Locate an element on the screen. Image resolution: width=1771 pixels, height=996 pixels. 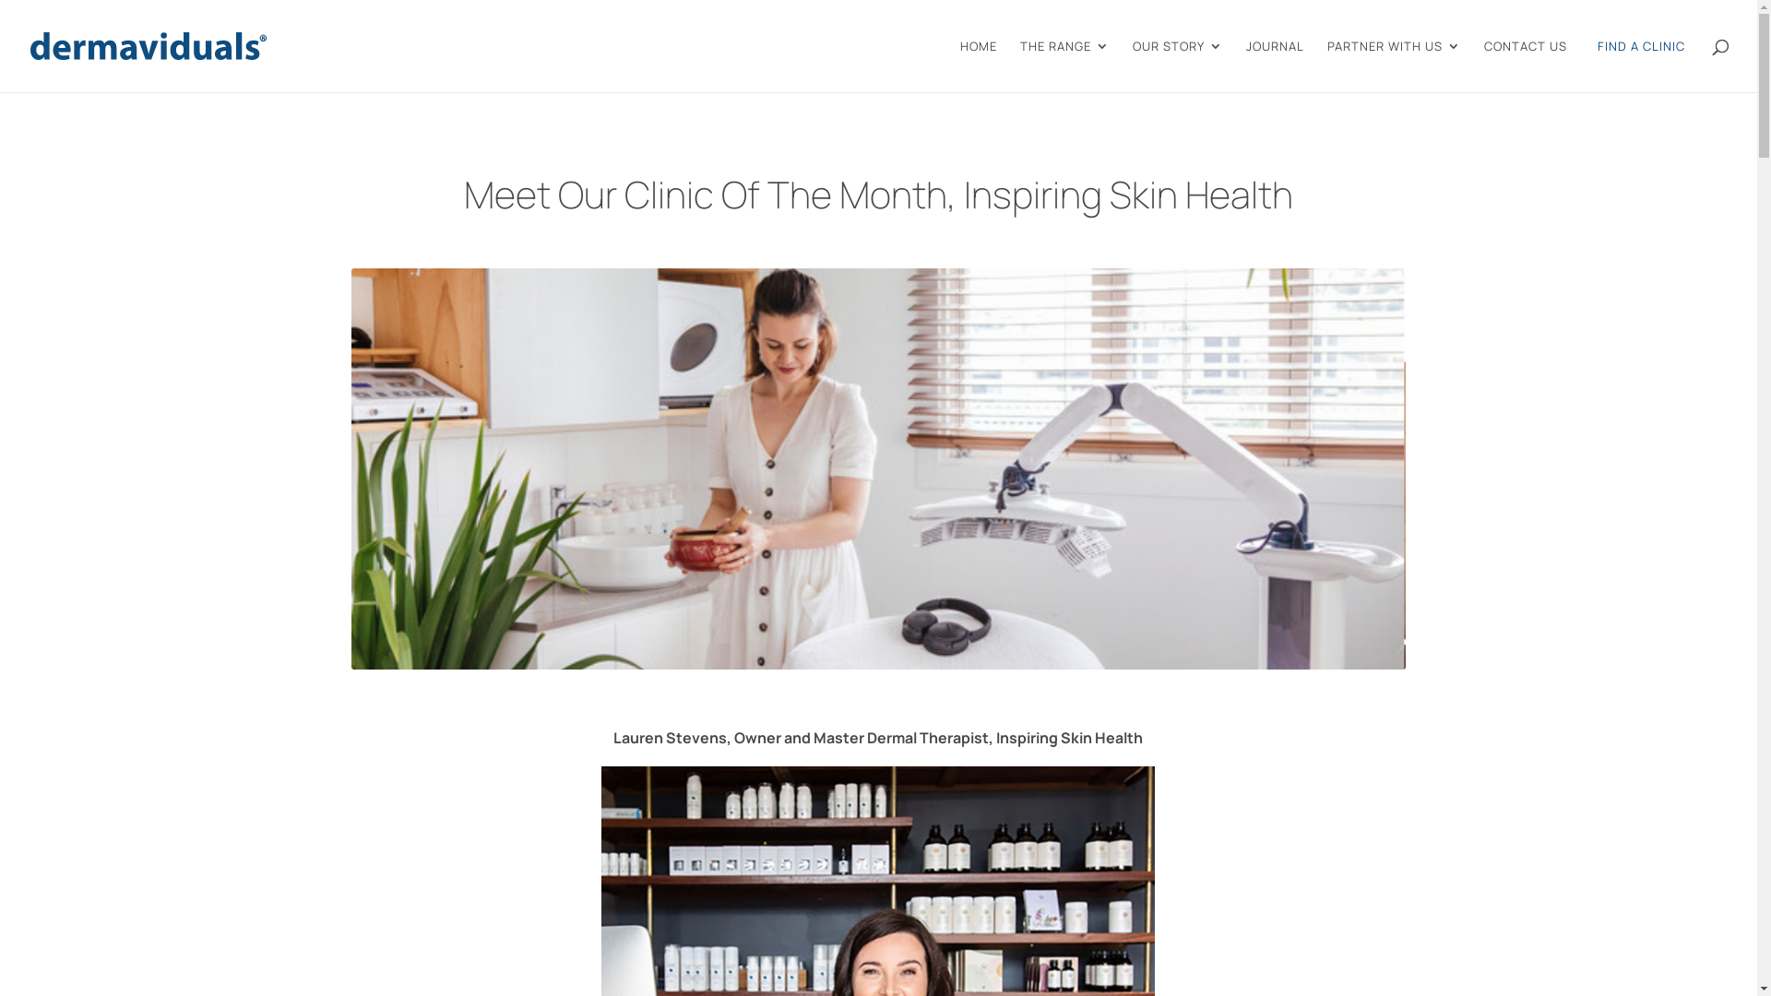
Feature blog is located at coordinates (878, 468).